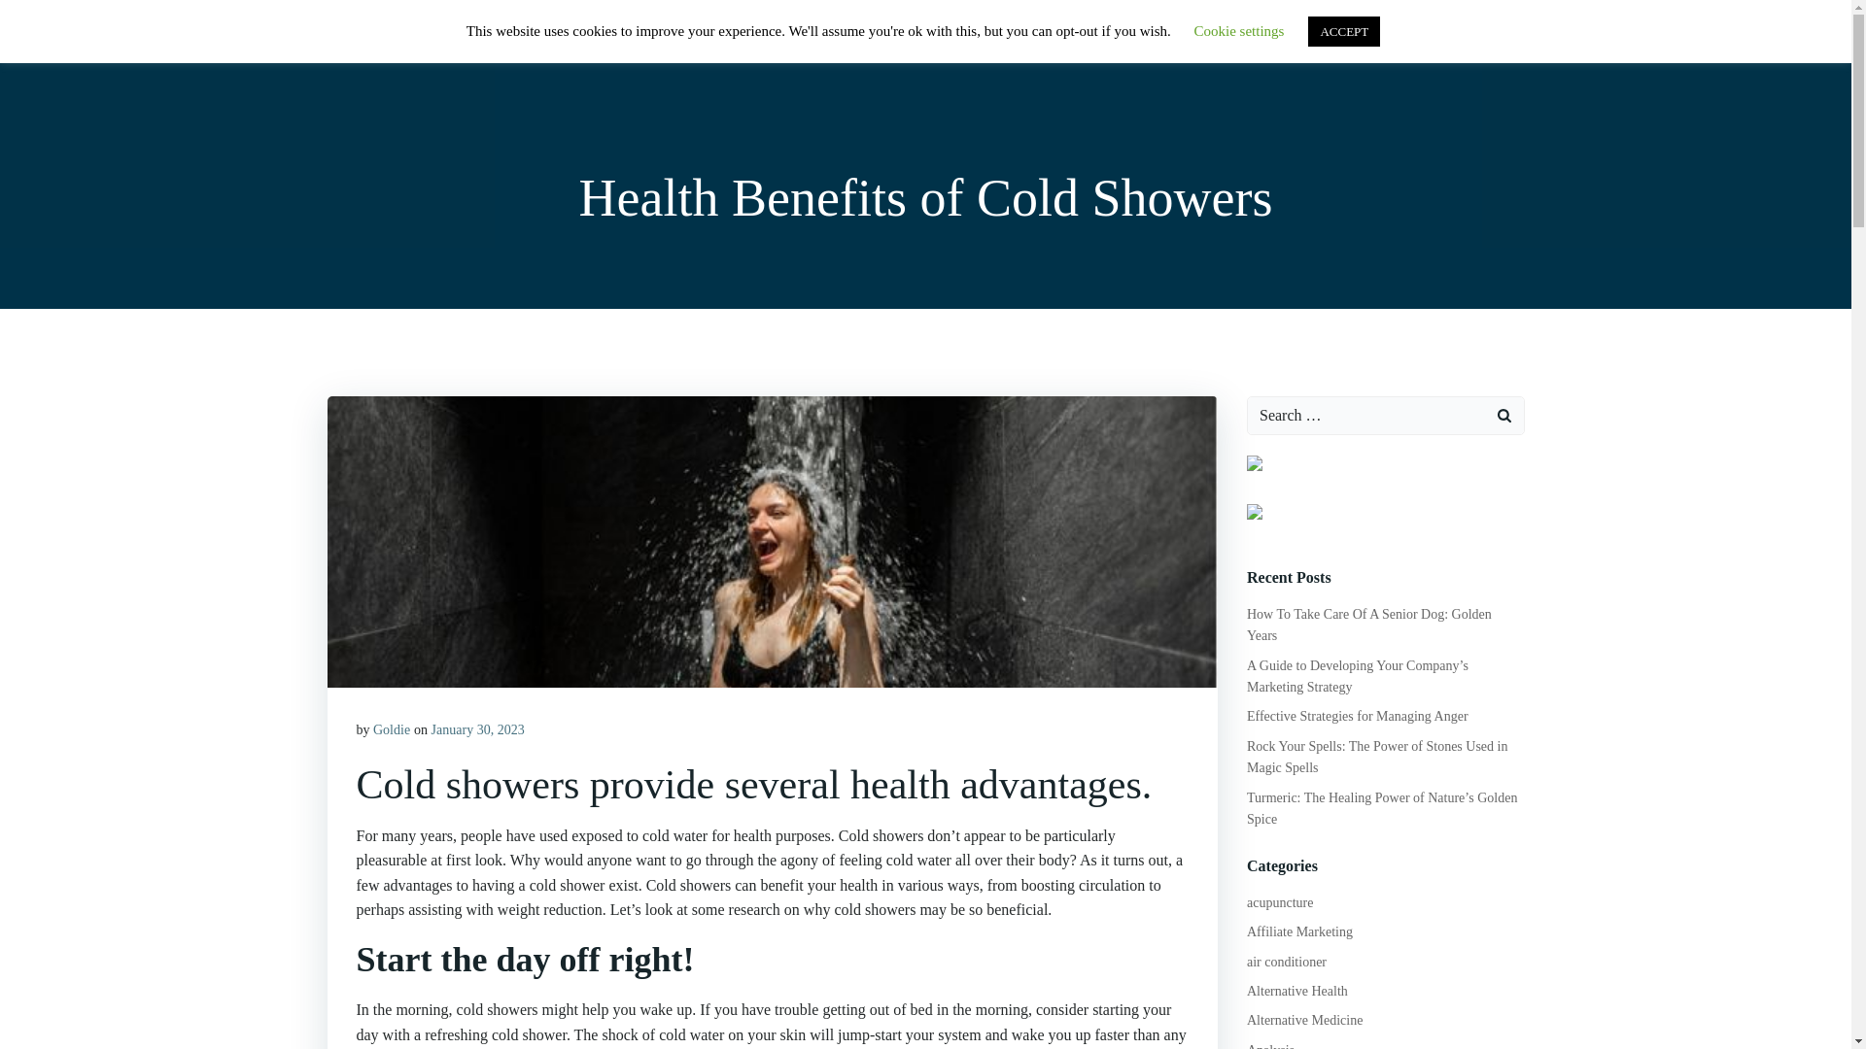  I want to click on LEGAL, so click(1480, 43).